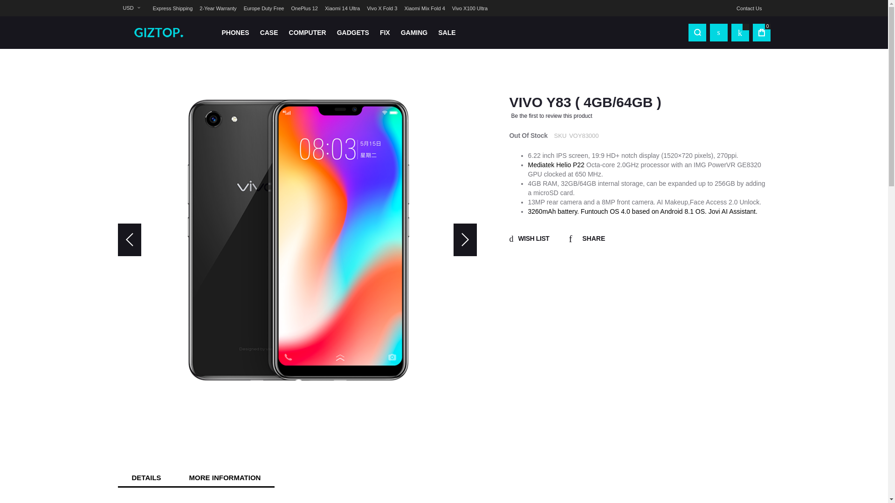 The width and height of the screenshot is (895, 503). I want to click on 2-Year Warranty, so click(218, 8).